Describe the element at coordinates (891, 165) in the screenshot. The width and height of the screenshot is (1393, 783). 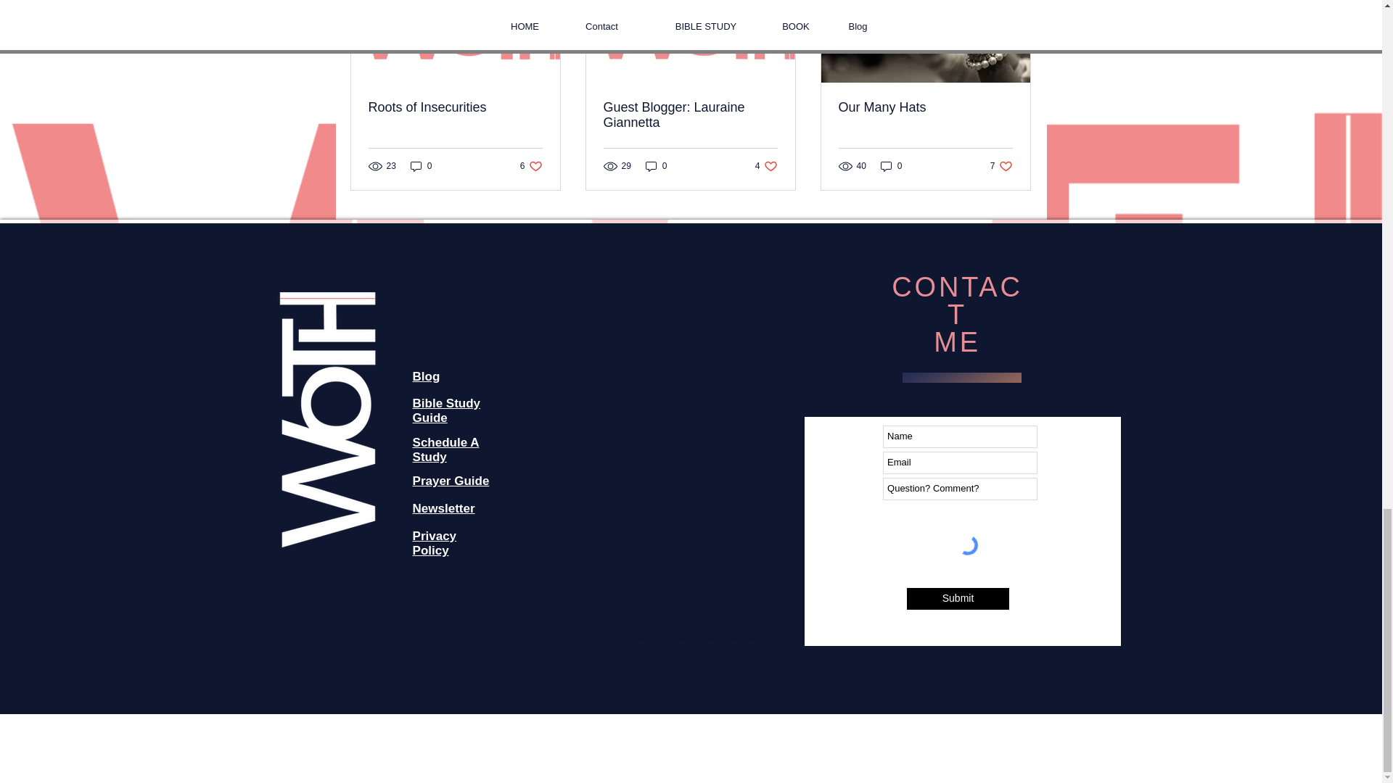
I see `Blog` at that location.